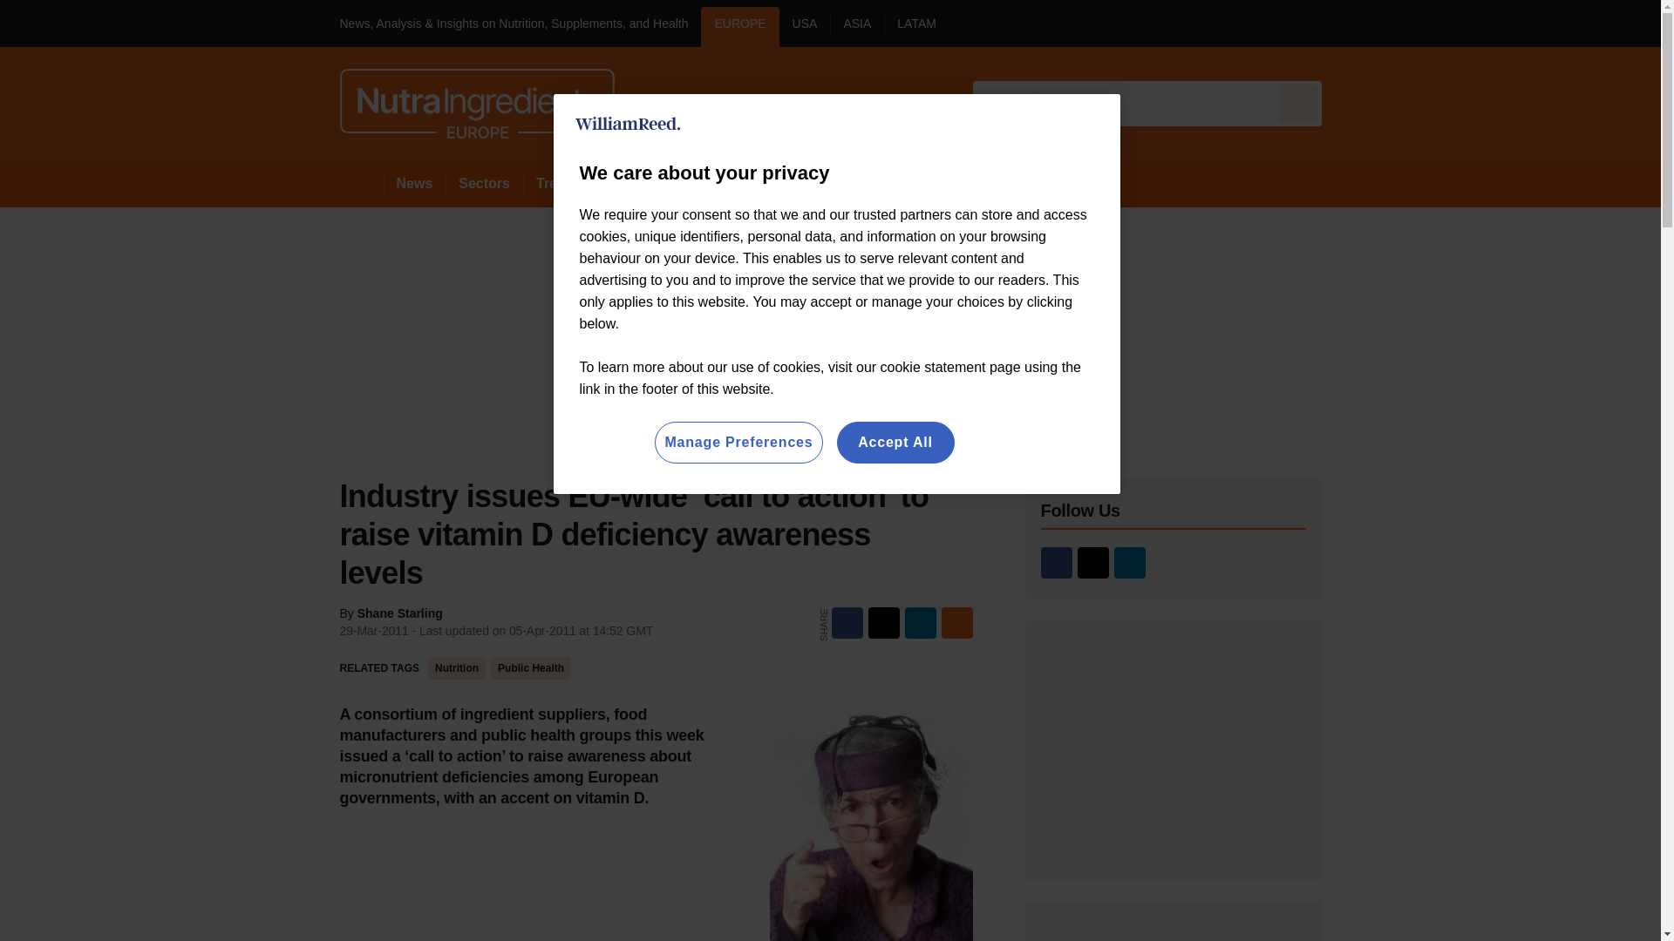 The width and height of the screenshot is (1674, 941). What do you see at coordinates (1299, 103) in the screenshot?
I see `Send` at bounding box center [1299, 103].